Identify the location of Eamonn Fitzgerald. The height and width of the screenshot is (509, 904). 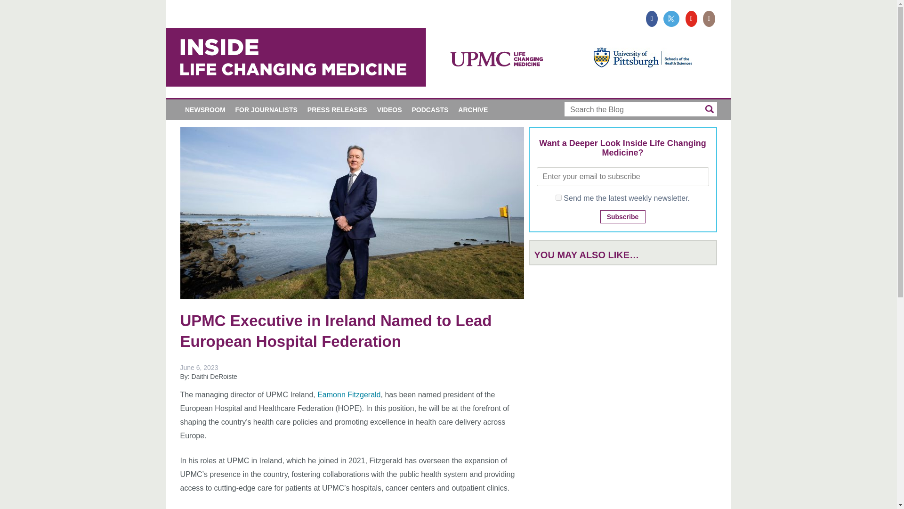
(348, 394).